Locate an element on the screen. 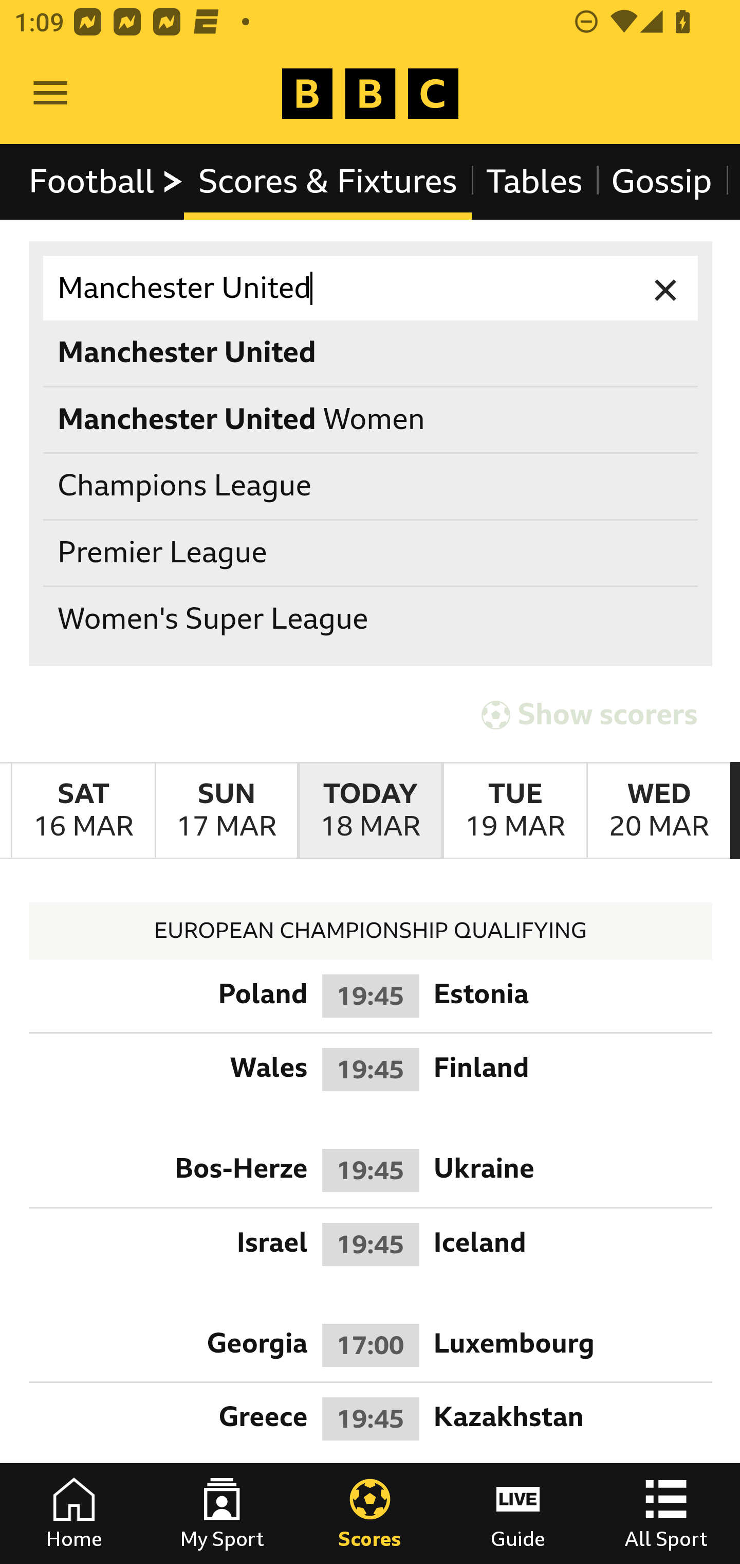 The width and height of the screenshot is (740, 1564). SaturdayMarch 16th Saturday March 16th is located at coordinates (83, 811).